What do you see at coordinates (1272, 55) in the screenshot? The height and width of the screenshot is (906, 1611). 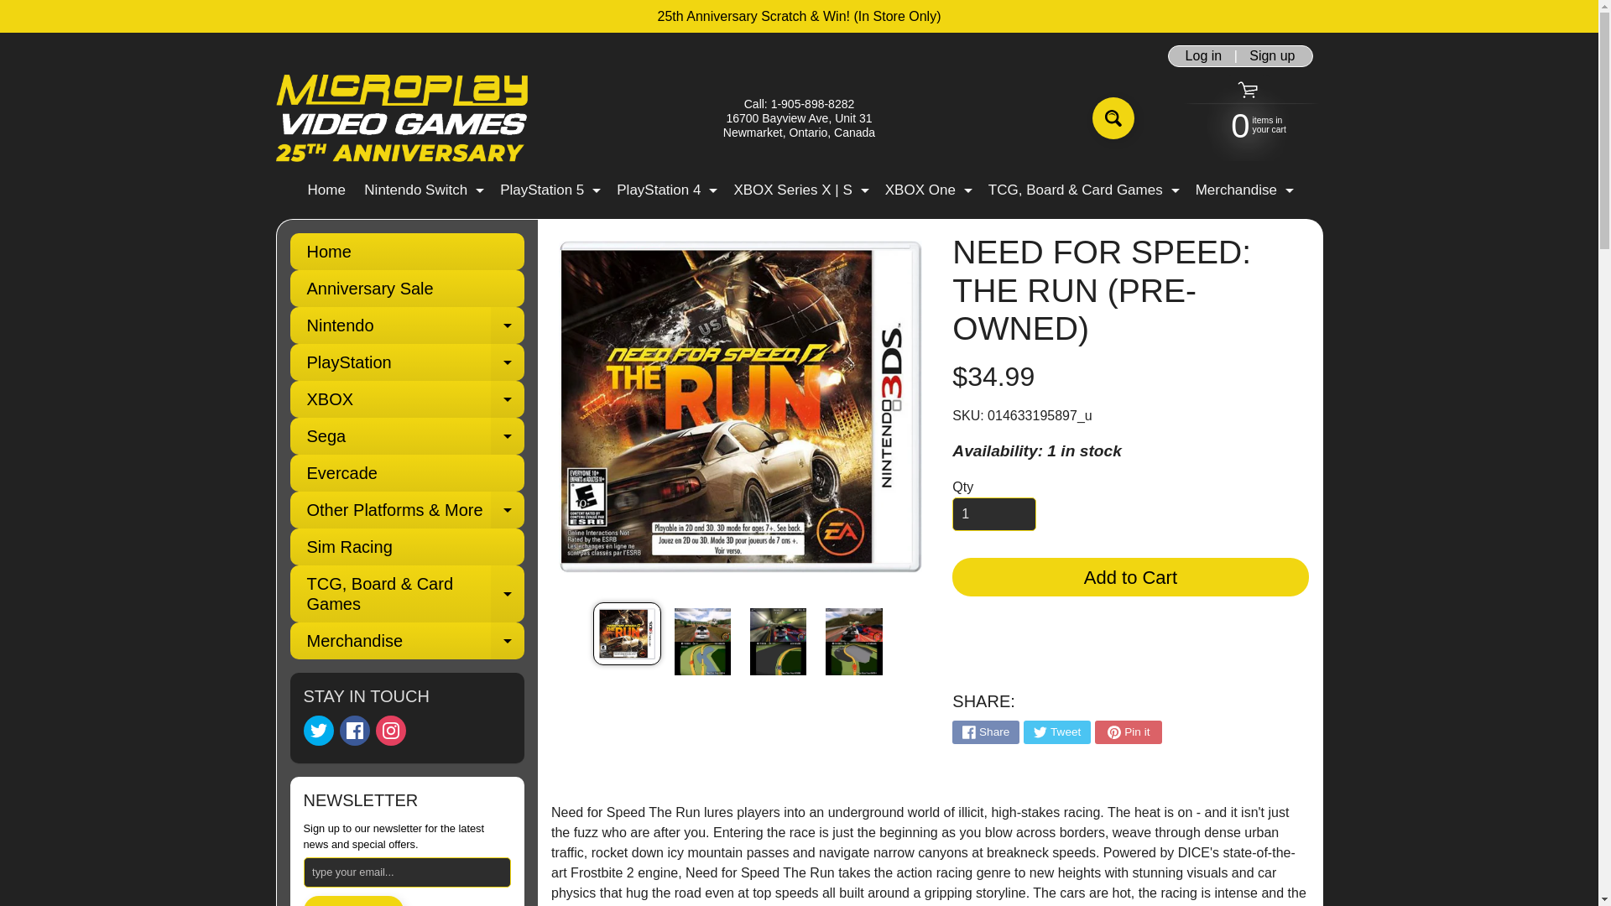 I see `Search` at bounding box center [1272, 55].